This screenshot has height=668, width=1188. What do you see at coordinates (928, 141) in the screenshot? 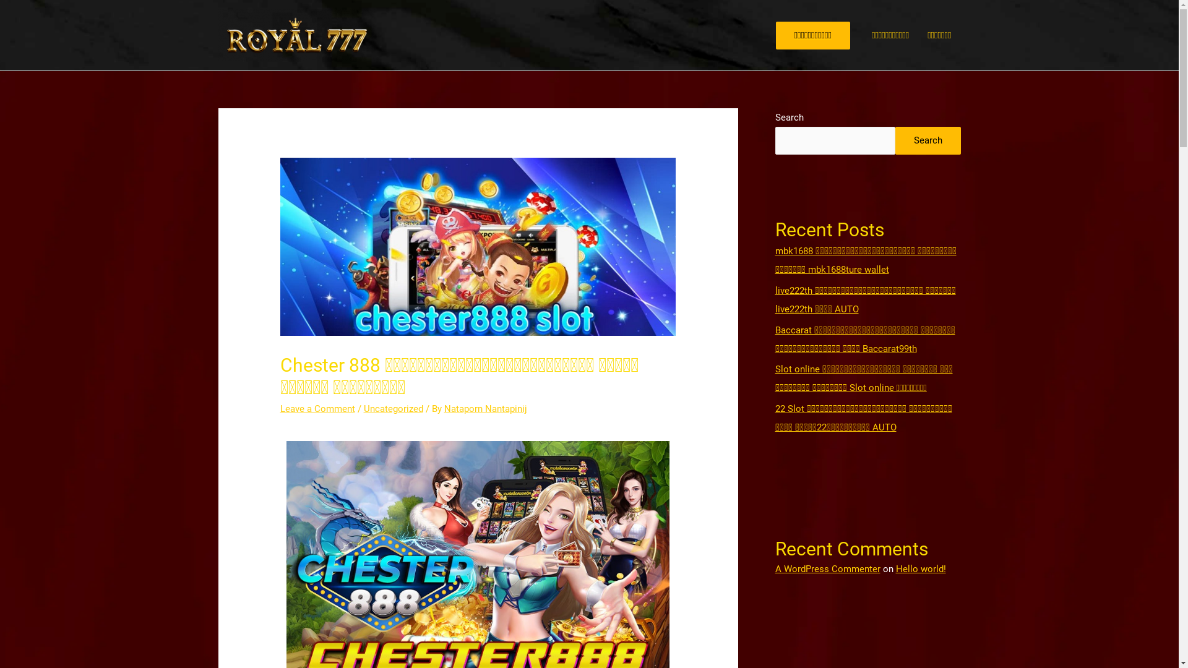
I see `Search` at bounding box center [928, 141].